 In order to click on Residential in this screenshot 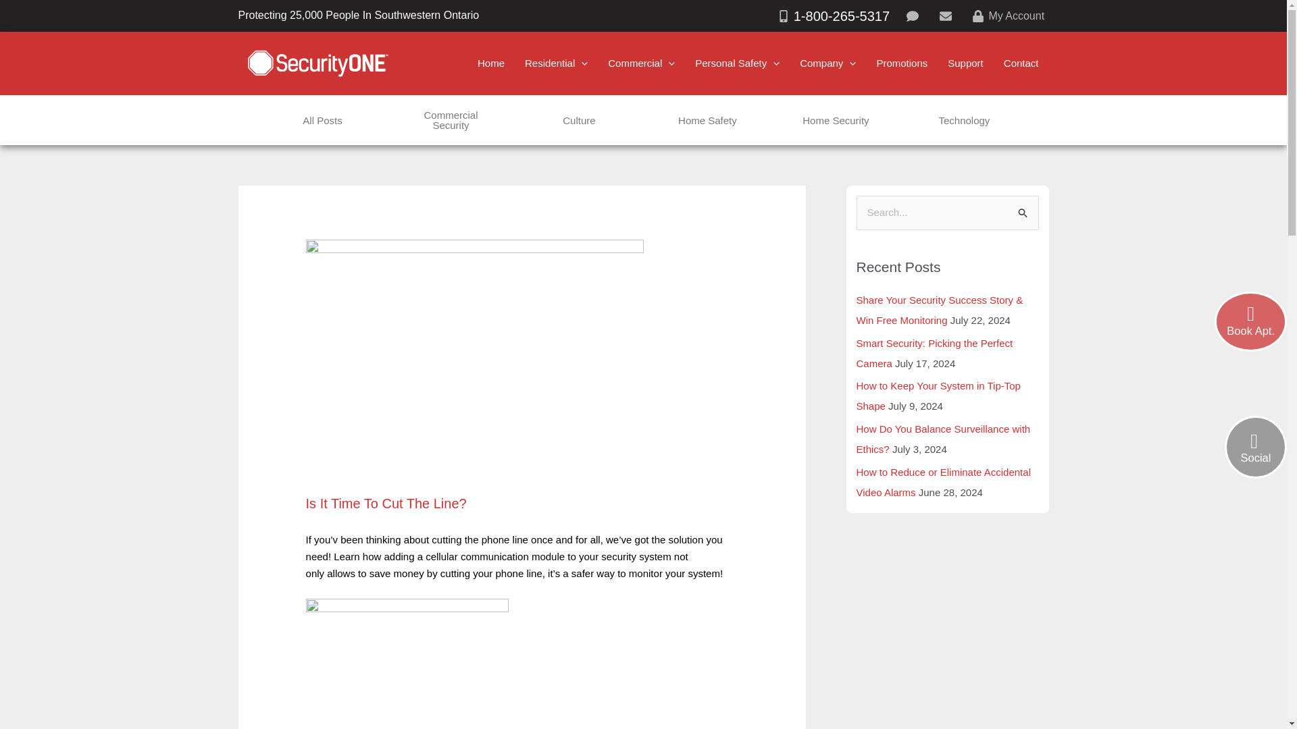, I will do `click(557, 63)`.